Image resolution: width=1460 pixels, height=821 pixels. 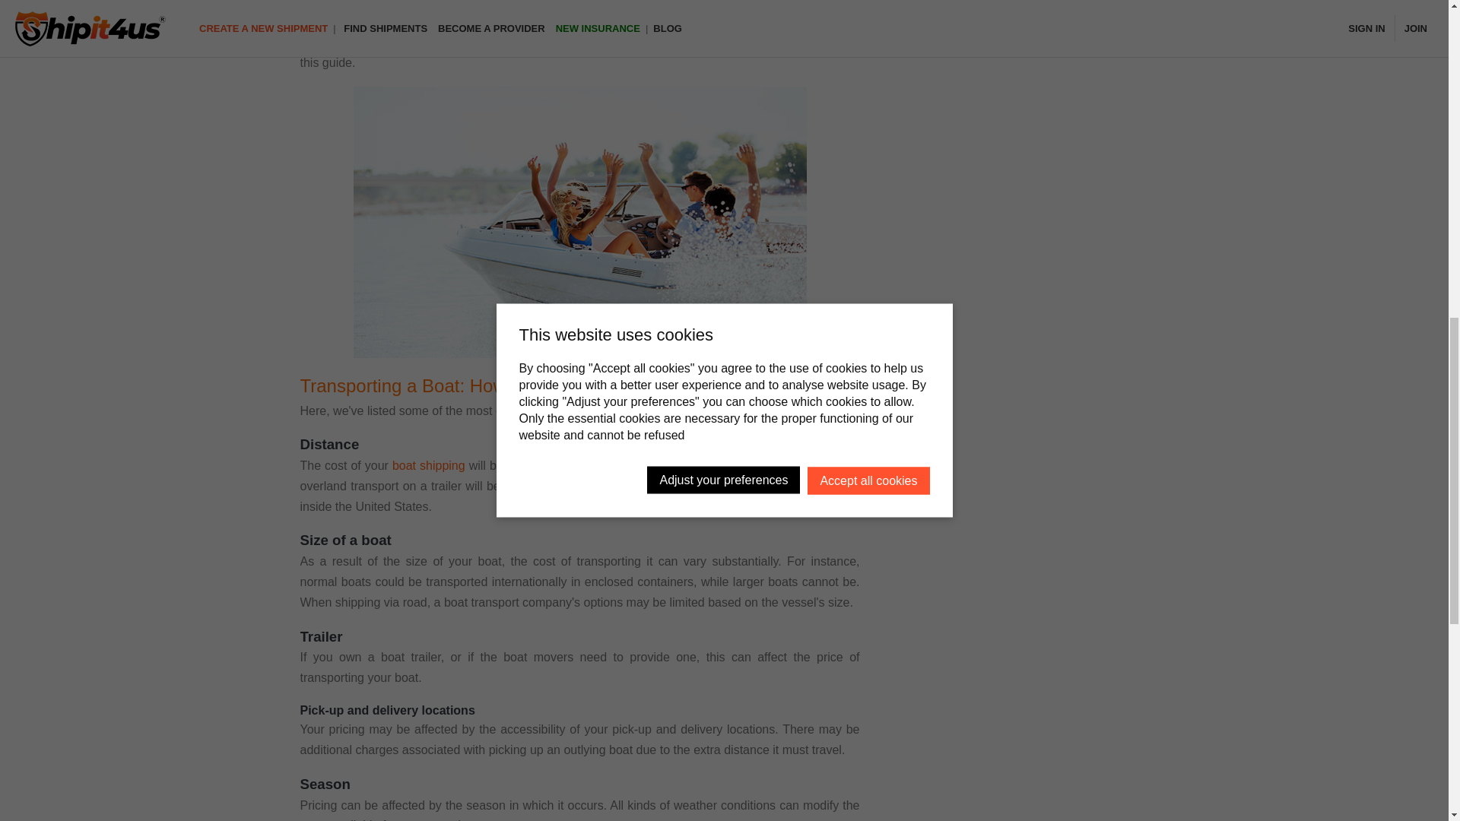 I want to click on boat shipping, so click(x=429, y=465).